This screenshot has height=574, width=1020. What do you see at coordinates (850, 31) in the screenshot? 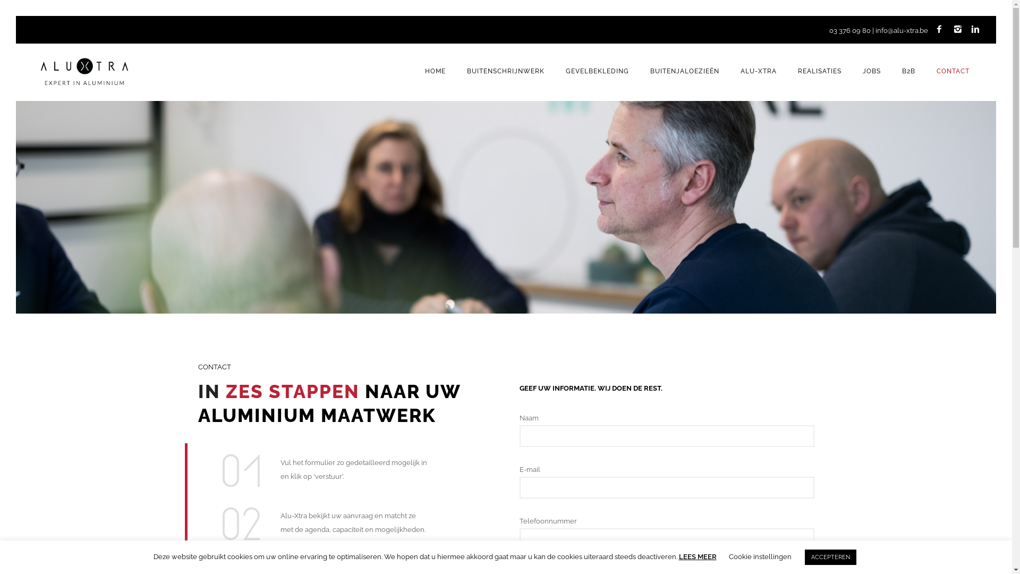
I see `03 376 09 80` at bounding box center [850, 31].